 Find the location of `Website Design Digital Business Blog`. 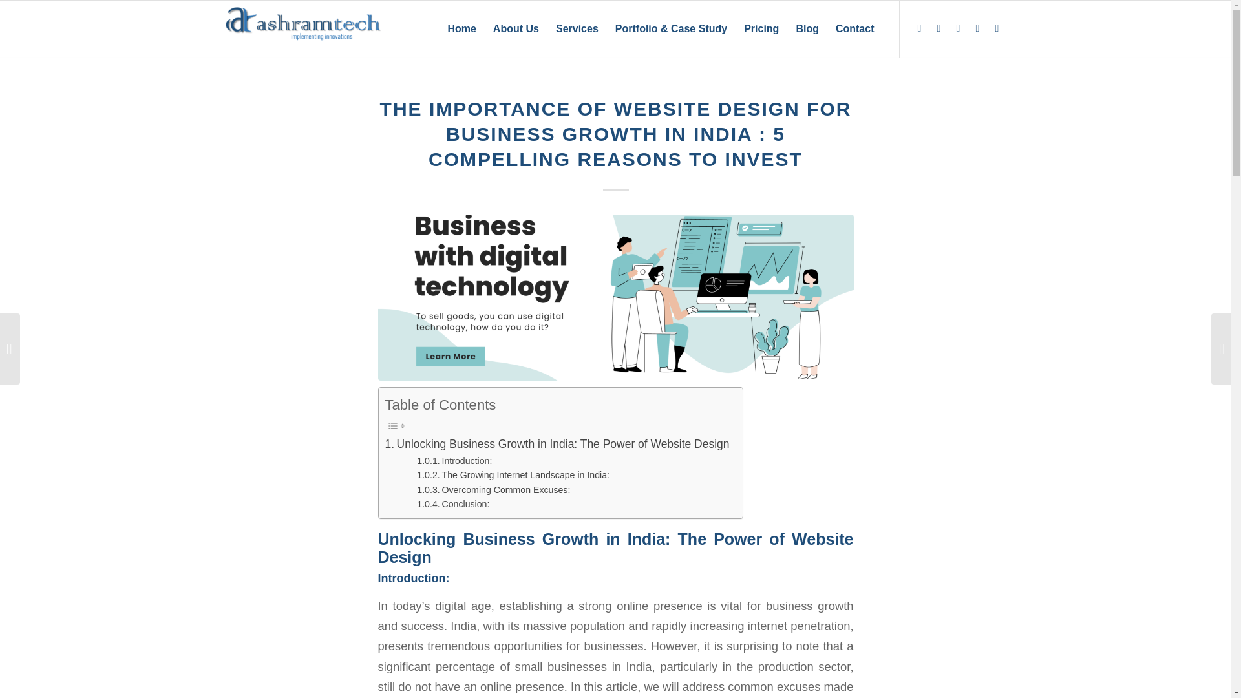

Website Design Digital Business Blog is located at coordinates (615, 297).